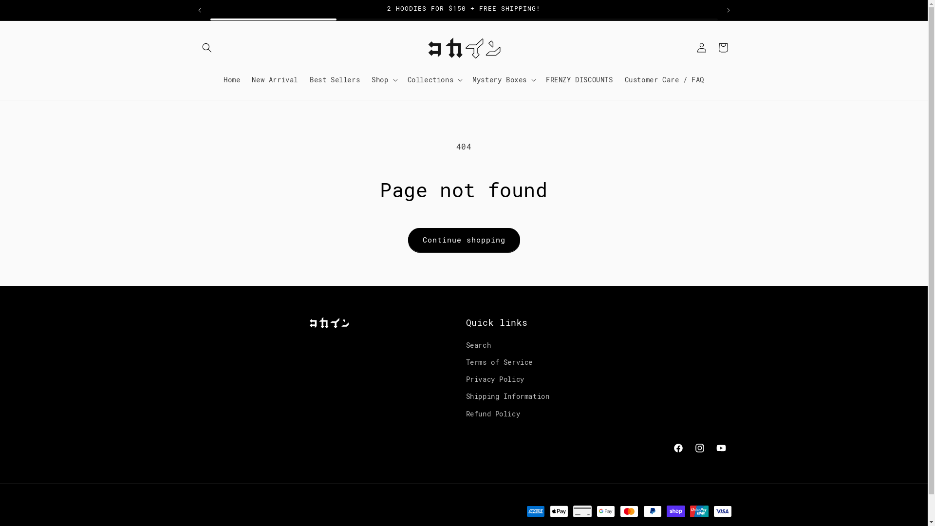  What do you see at coordinates (493, 414) in the screenshot?
I see `Refund Policy` at bounding box center [493, 414].